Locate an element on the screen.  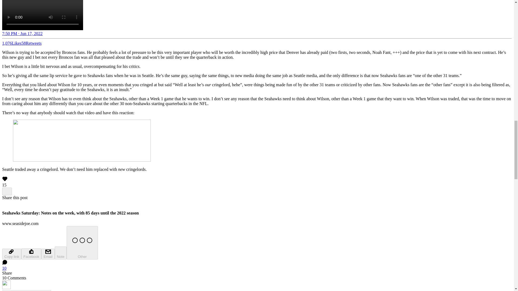
Other is located at coordinates (82, 243).